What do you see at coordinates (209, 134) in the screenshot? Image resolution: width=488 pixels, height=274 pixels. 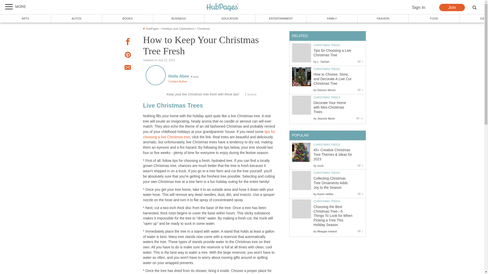 I see `tips for choosing a live Christmas tree` at bounding box center [209, 134].